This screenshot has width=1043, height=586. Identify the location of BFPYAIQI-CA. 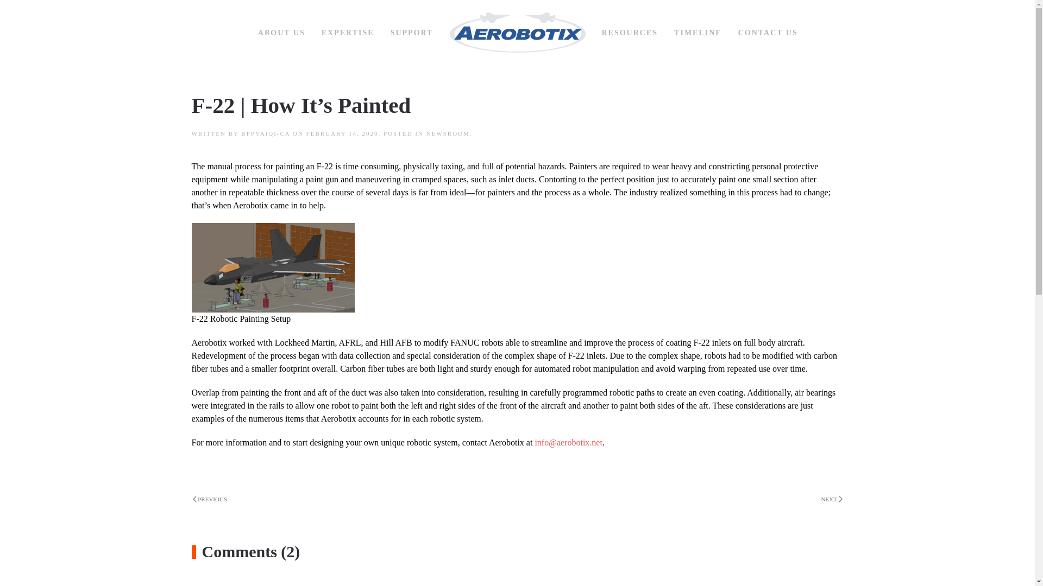
(265, 133).